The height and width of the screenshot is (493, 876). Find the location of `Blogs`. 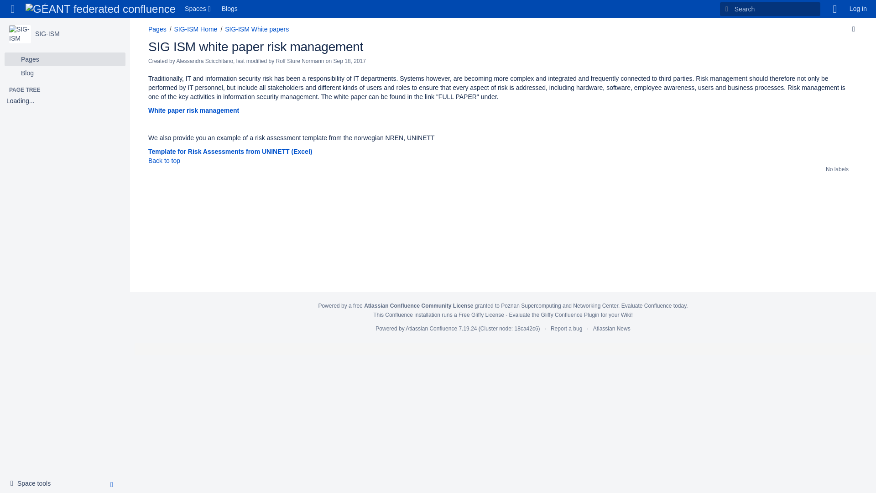

Blogs is located at coordinates (835, 9).